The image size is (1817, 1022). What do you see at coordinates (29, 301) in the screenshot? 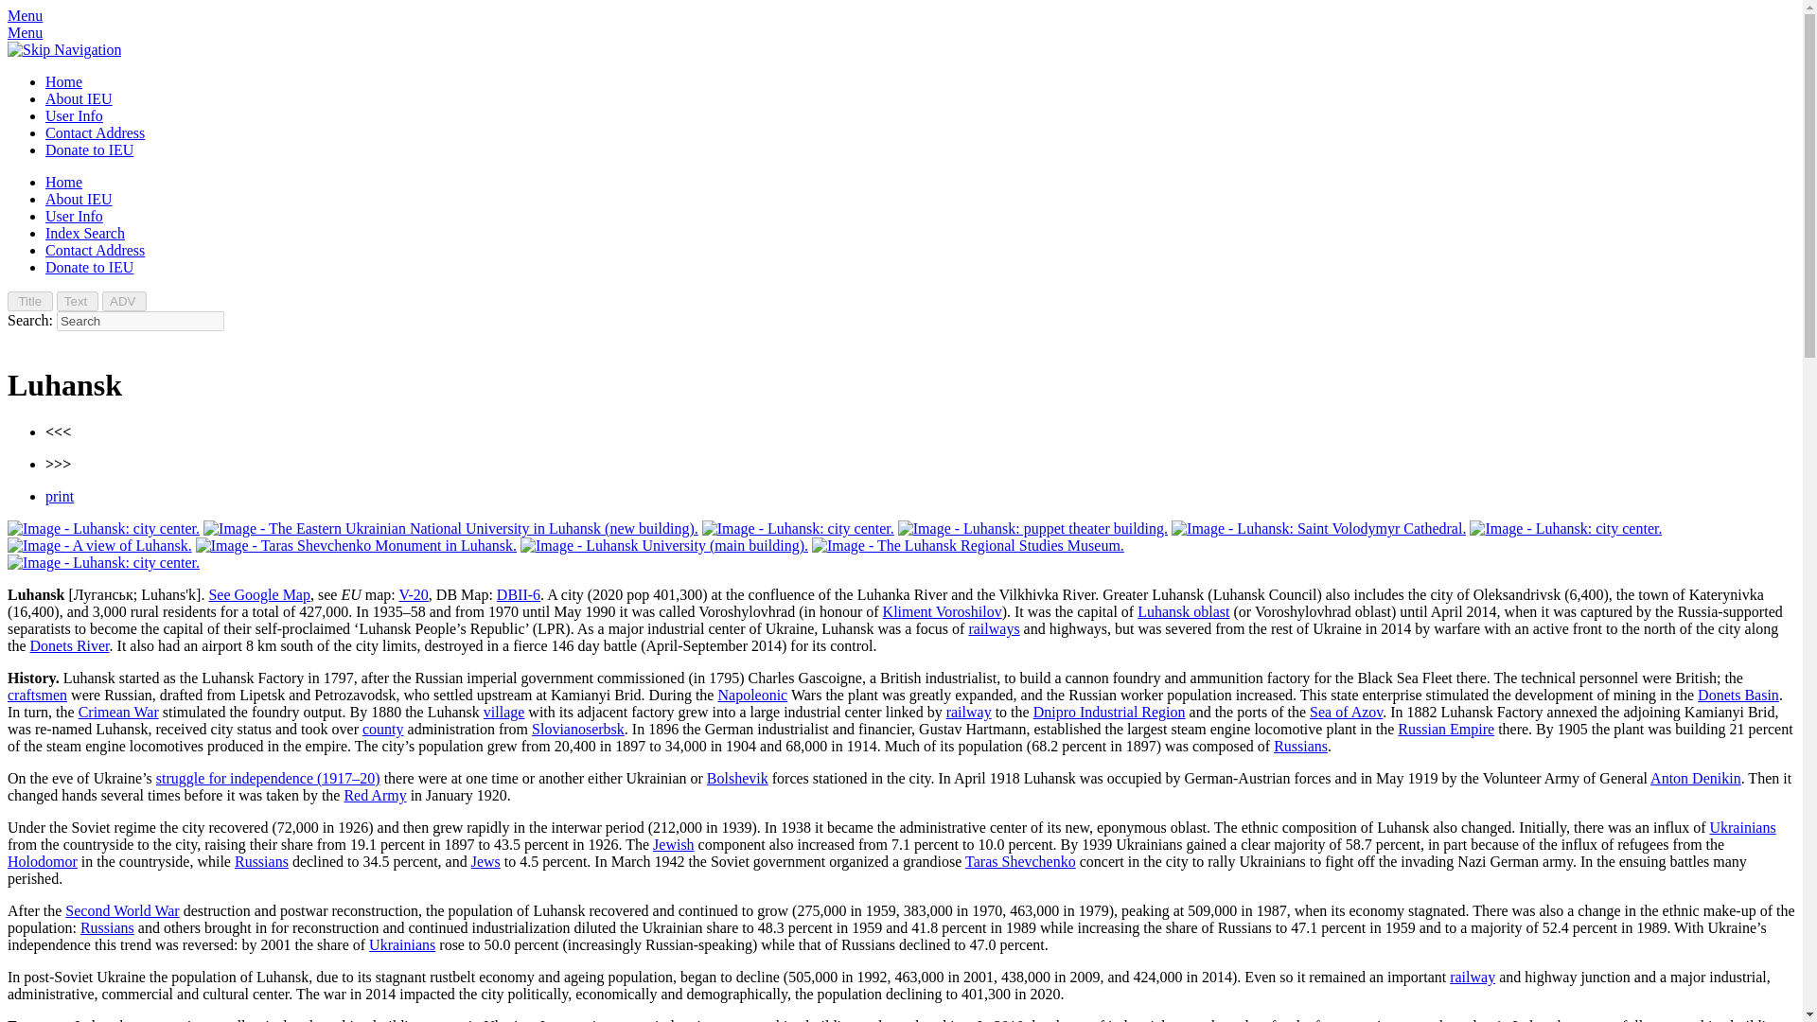
I see ` Title ` at bounding box center [29, 301].